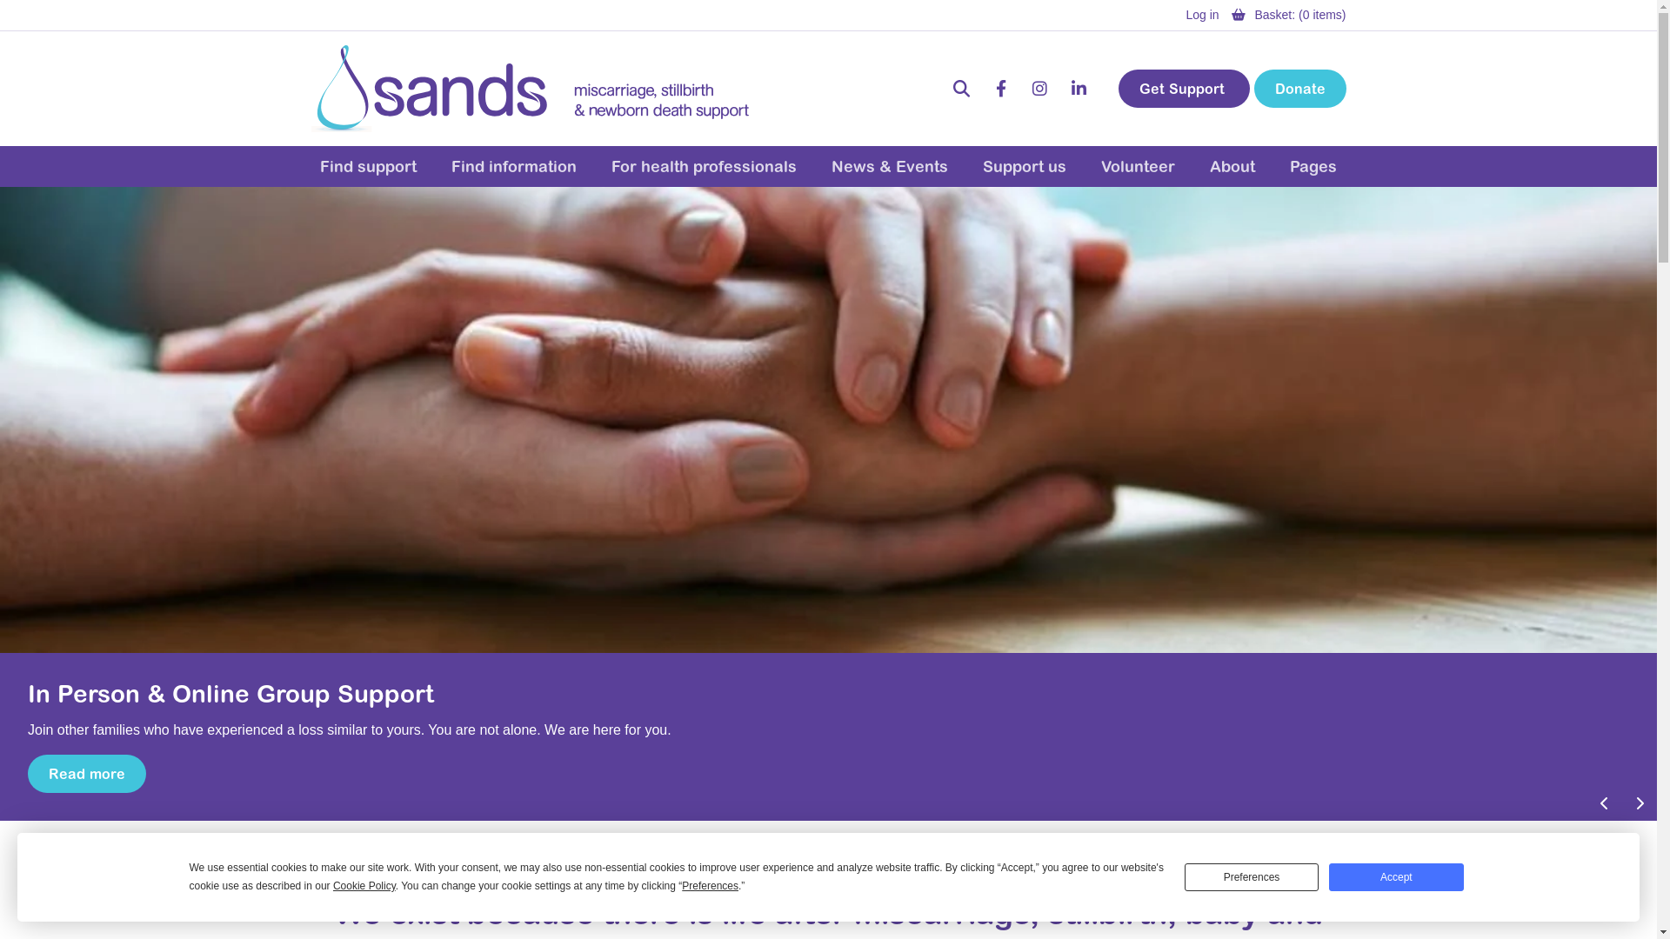  I want to click on News & Events, so click(890, 167).